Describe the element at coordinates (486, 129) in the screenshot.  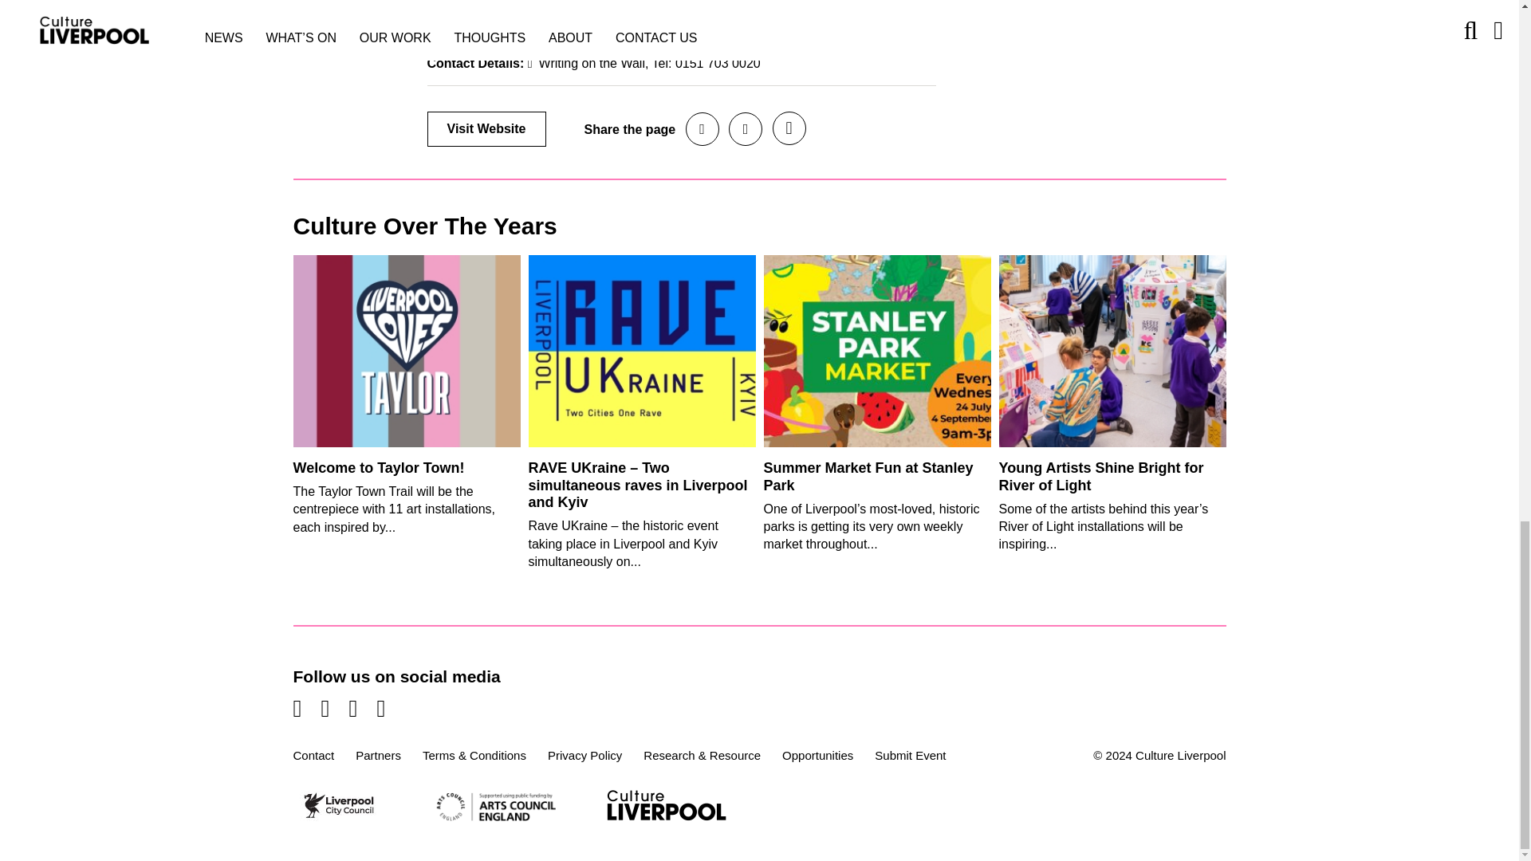
I see `Visit Website` at that location.